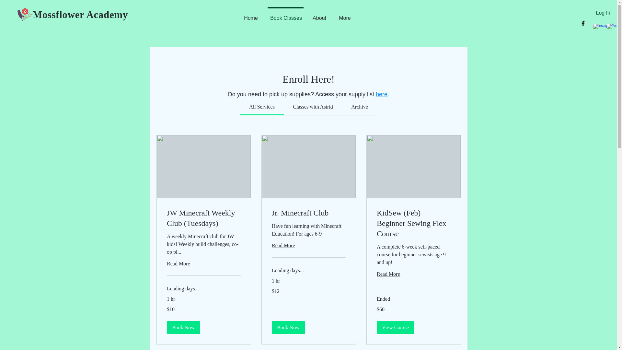  Describe the element at coordinates (288, 328) in the screenshot. I see `Book Now` at that location.